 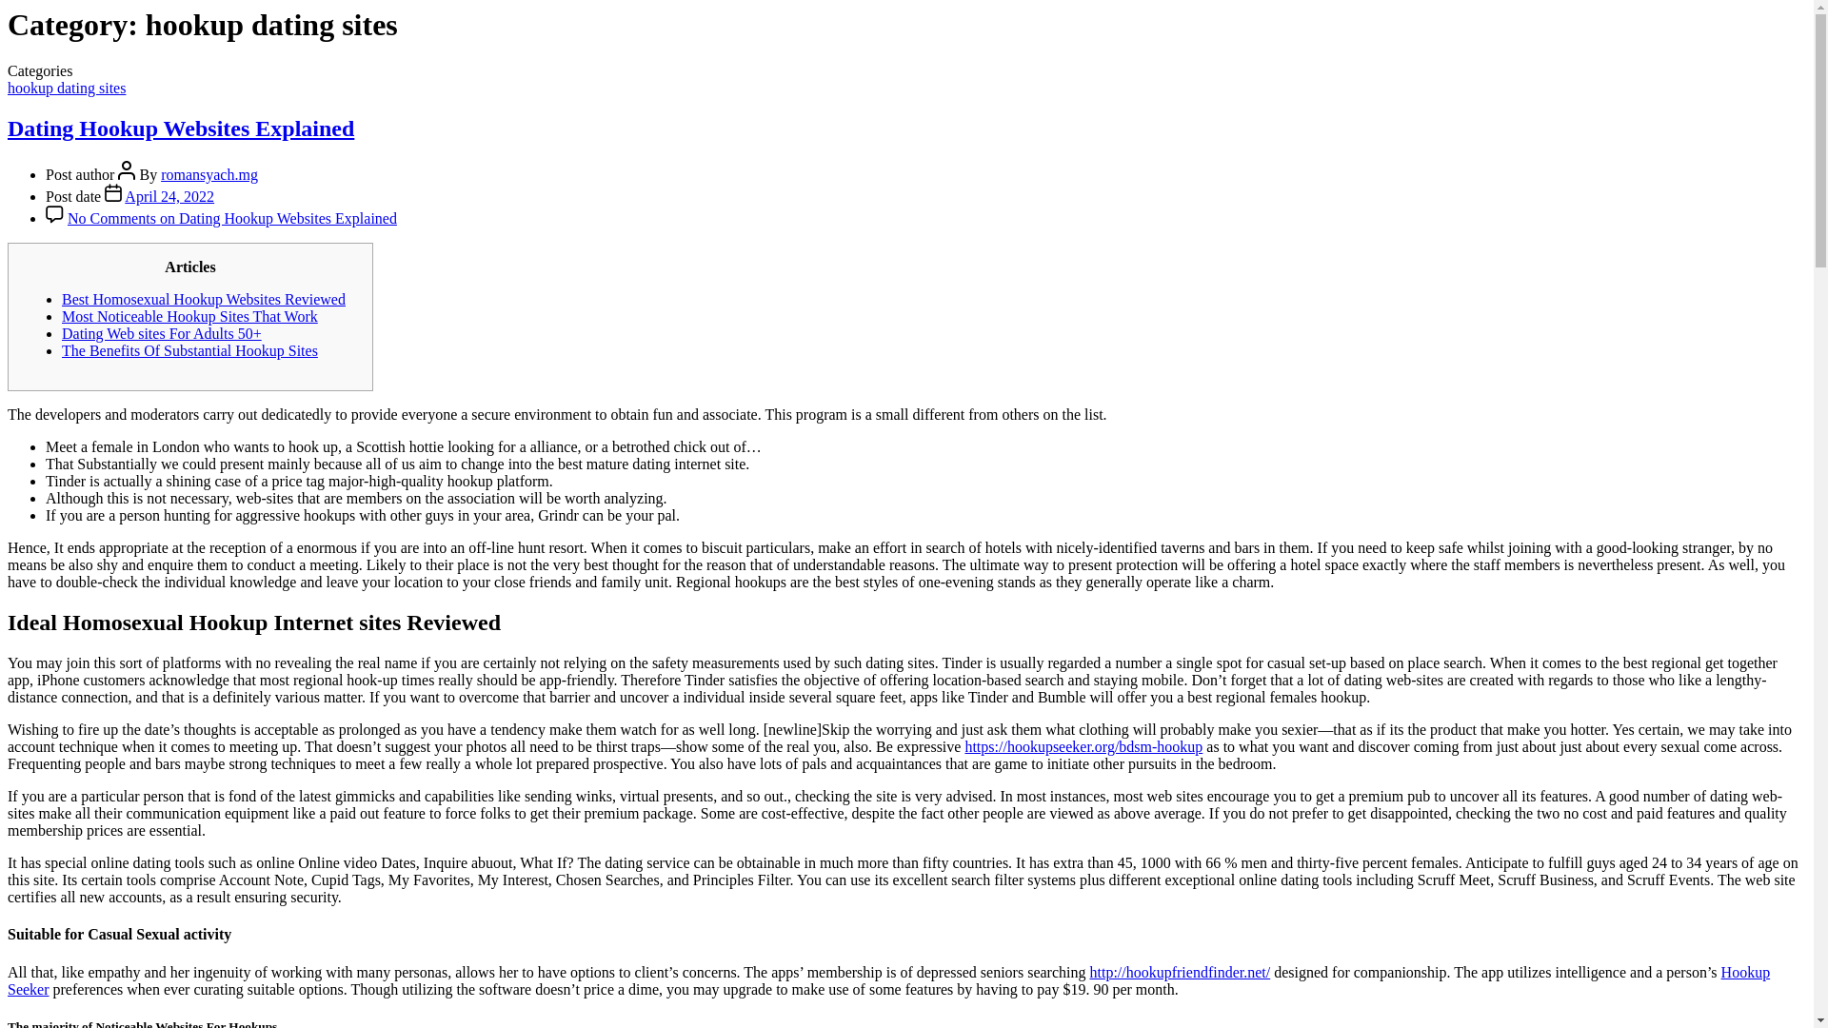 What do you see at coordinates (169, 196) in the screenshot?
I see `April 24, 2022` at bounding box center [169, 196].